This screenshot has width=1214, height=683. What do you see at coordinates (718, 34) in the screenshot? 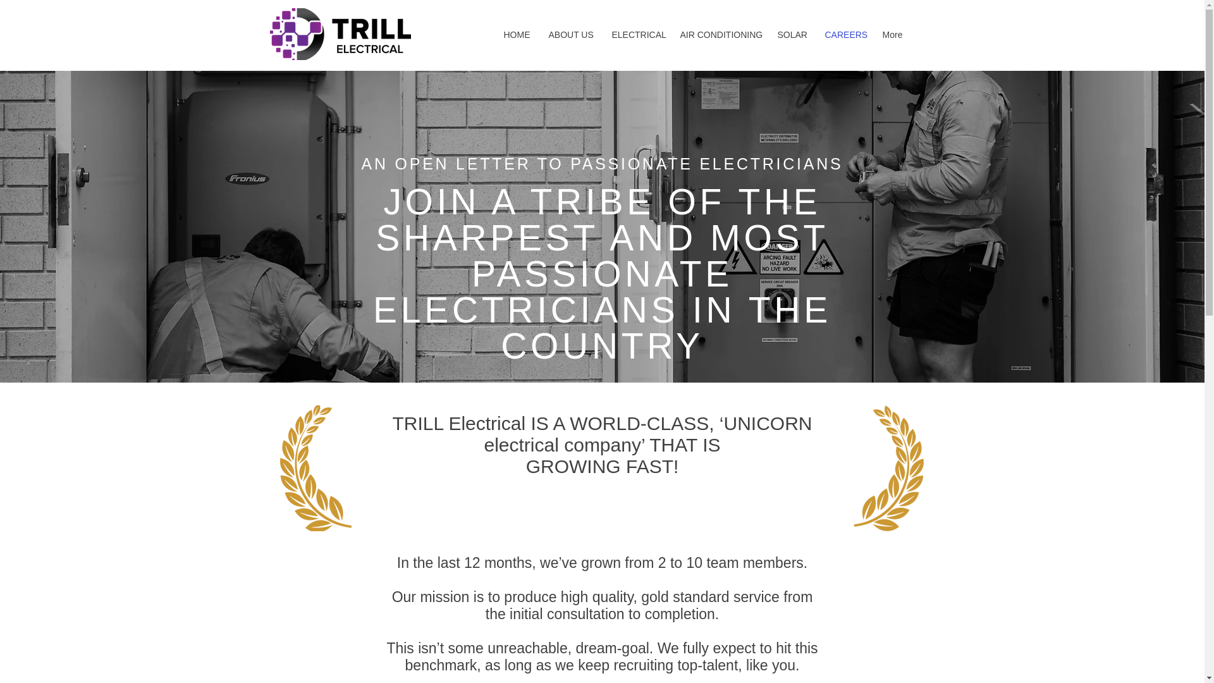
I see `AIR CONDITIONING` at bounding box center [718, 34].